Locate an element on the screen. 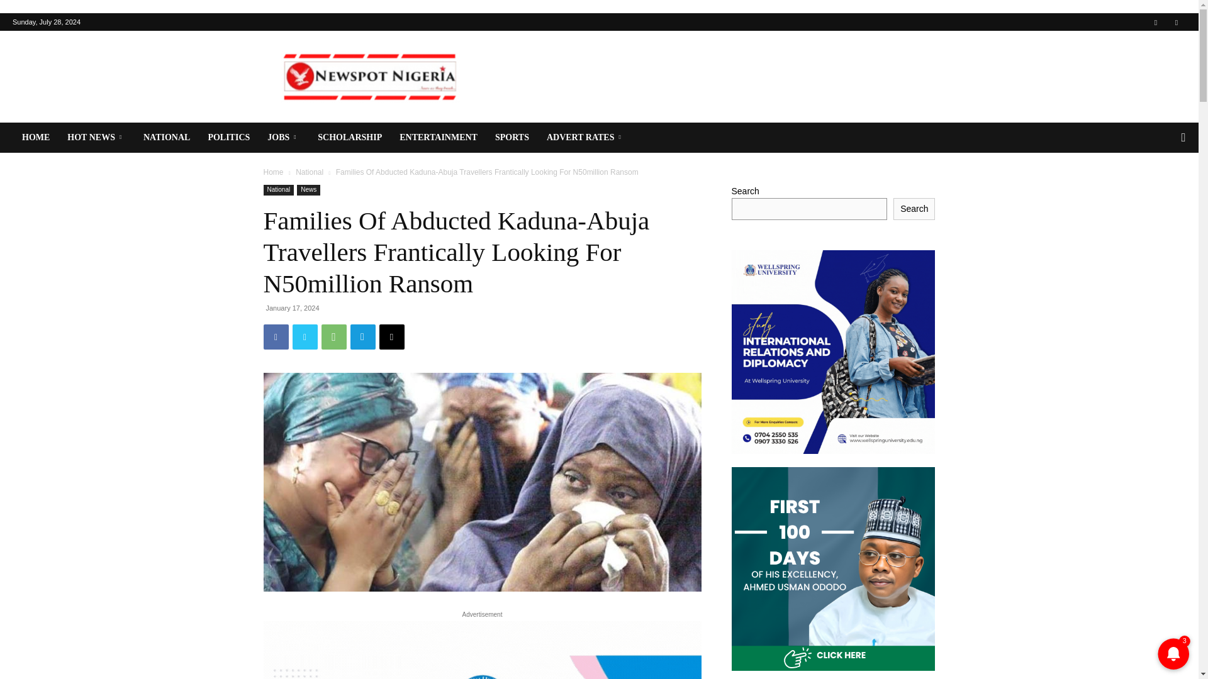 The height and width of the screenshot is (679, 1208). ENTERTAINMENT is located at coordinates (438, 138).